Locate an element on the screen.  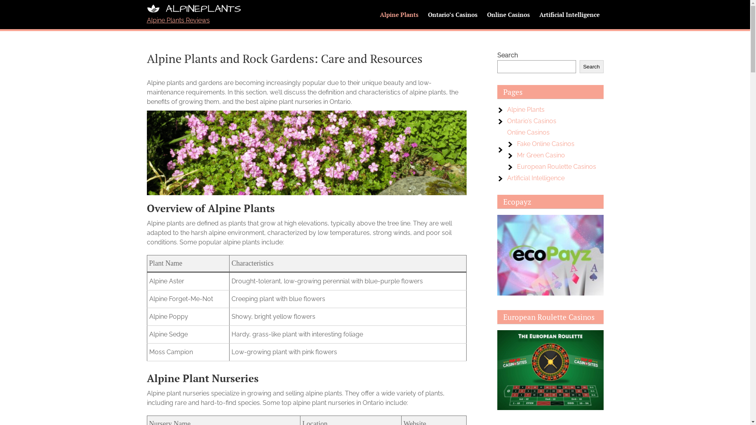
Fake Online Casinos is located at coordinates (545, 144).